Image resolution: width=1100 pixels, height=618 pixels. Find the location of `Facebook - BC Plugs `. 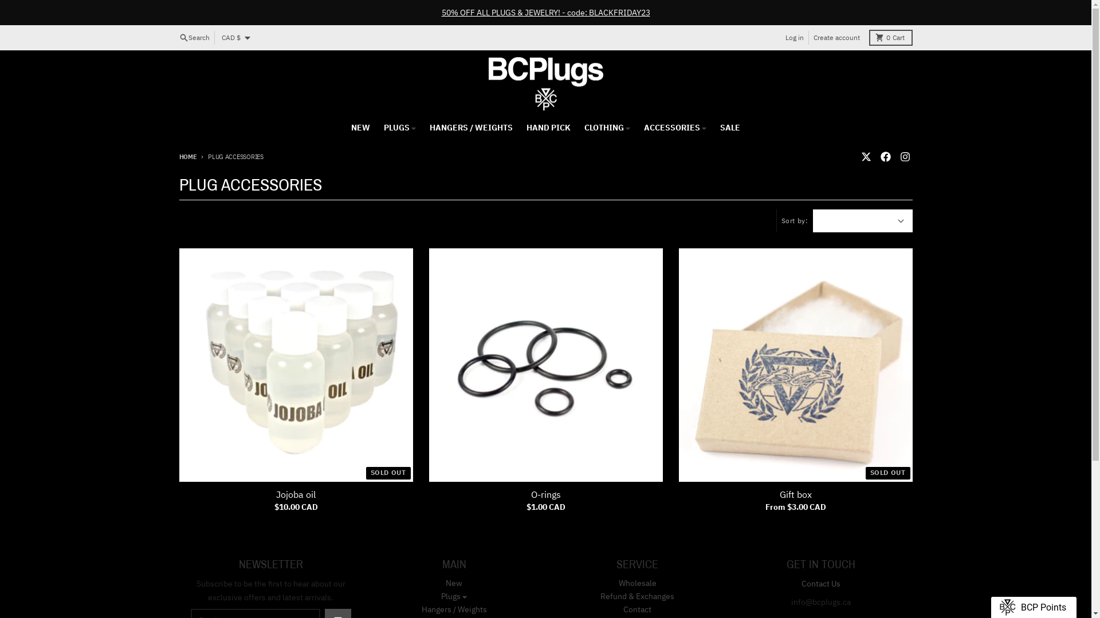

Facebook - BC Plugs  is located at coordinates (885, 157).